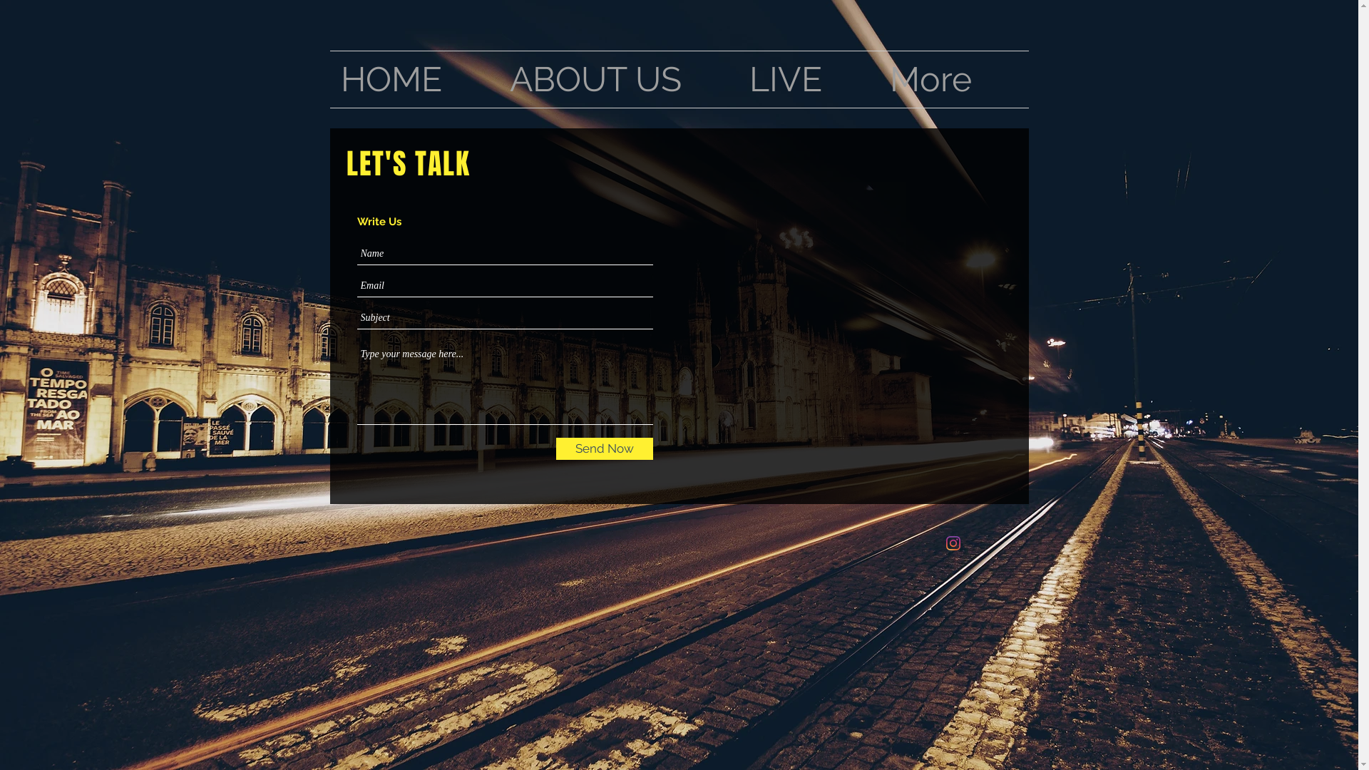 The height and width of the screenshot is (770, 1369). Describe the element at coordinates (605, 449) in the screenshot. I see `Send Now` at that location.